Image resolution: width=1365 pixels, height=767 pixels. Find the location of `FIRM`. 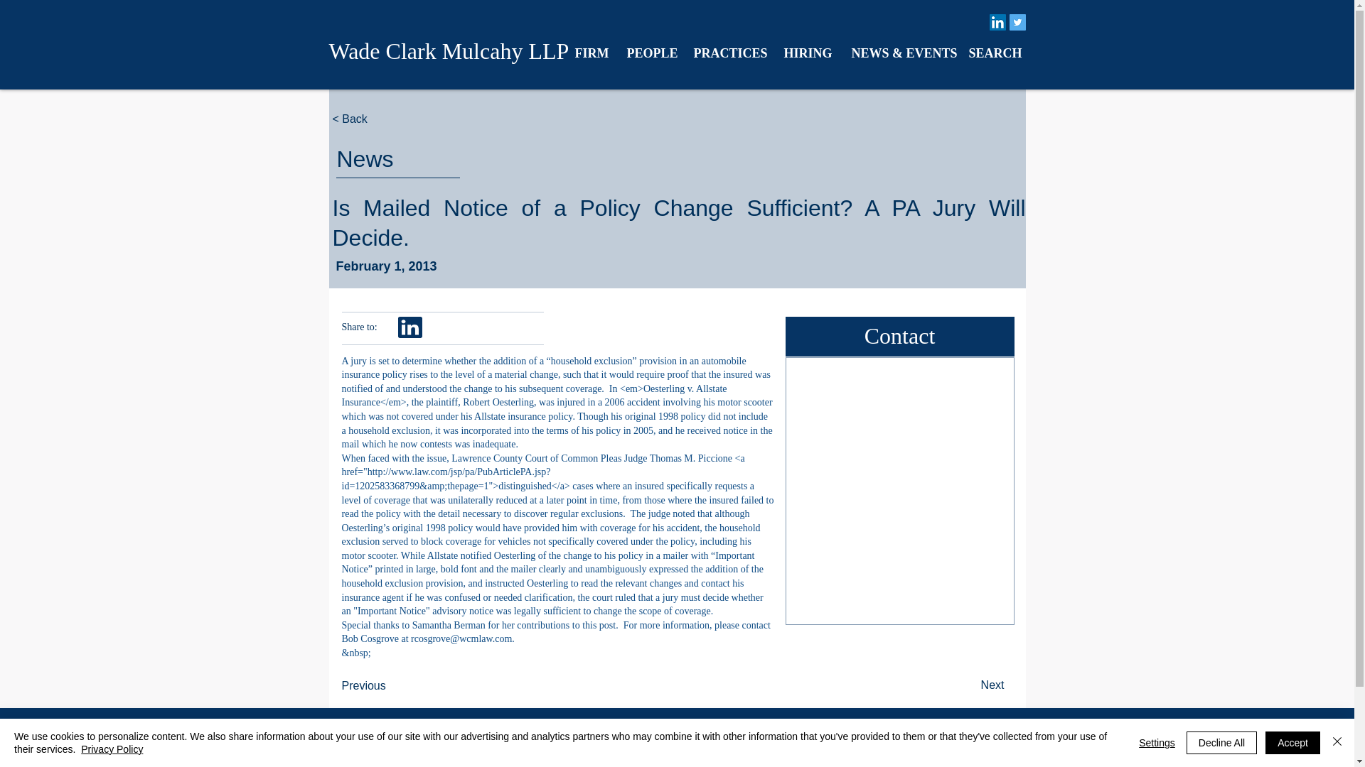

FIRM is located at coordinates (590, 53).